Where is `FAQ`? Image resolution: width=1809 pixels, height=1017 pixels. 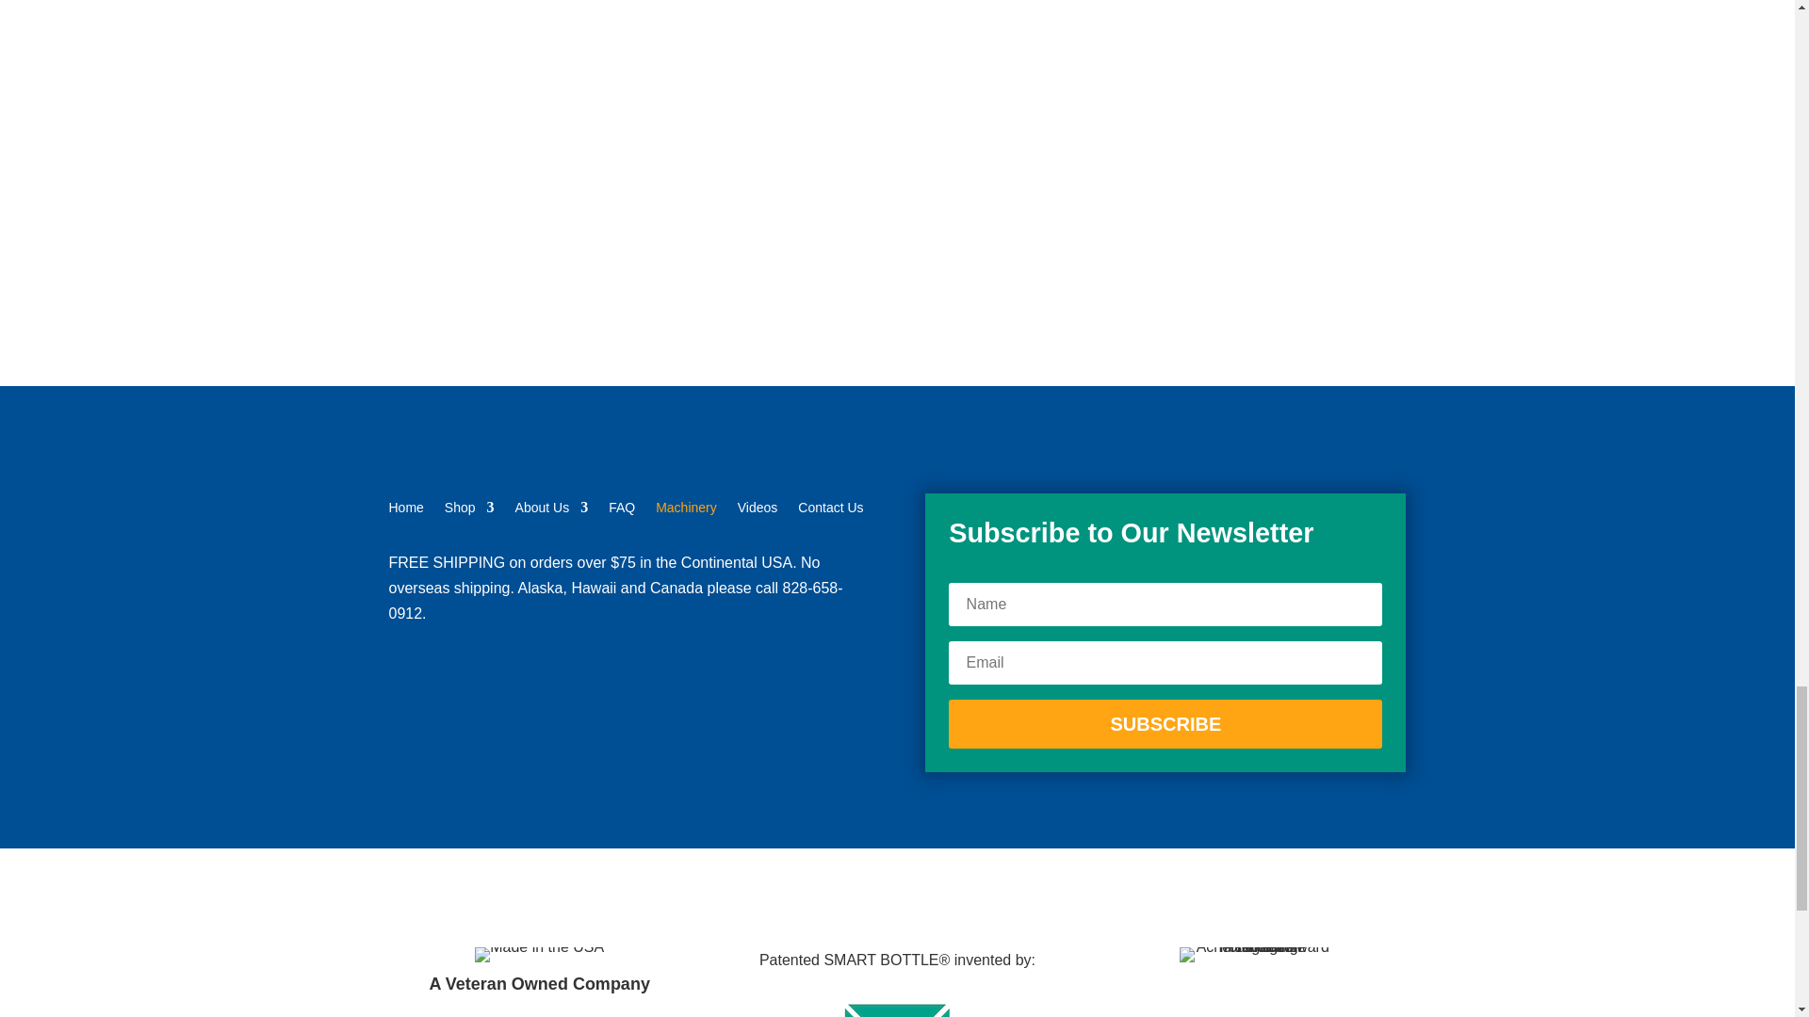 FAQ is located at coordinates (621, 511).